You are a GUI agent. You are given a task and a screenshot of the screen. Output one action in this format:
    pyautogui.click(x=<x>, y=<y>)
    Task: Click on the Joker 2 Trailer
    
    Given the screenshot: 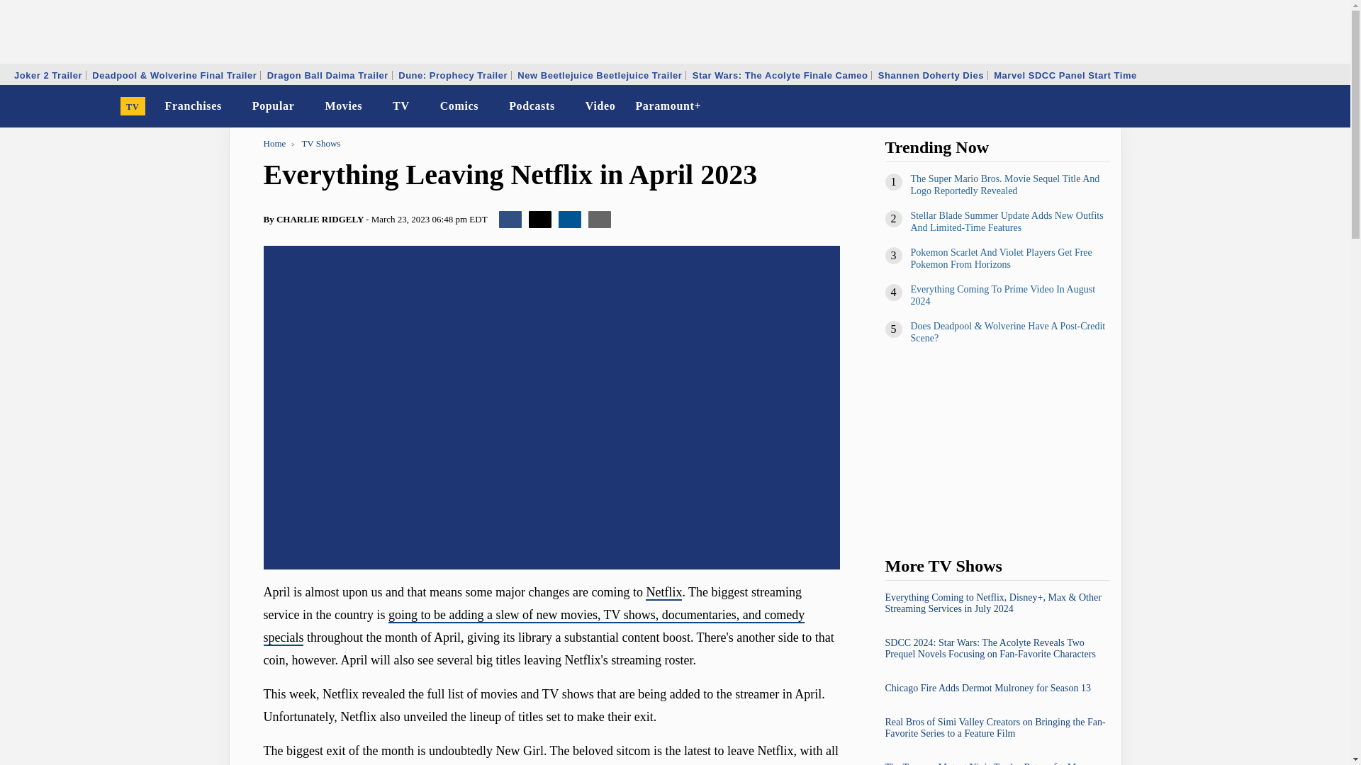 What is the action you would take?
    pyautogui.click(x=48, y=75)
    